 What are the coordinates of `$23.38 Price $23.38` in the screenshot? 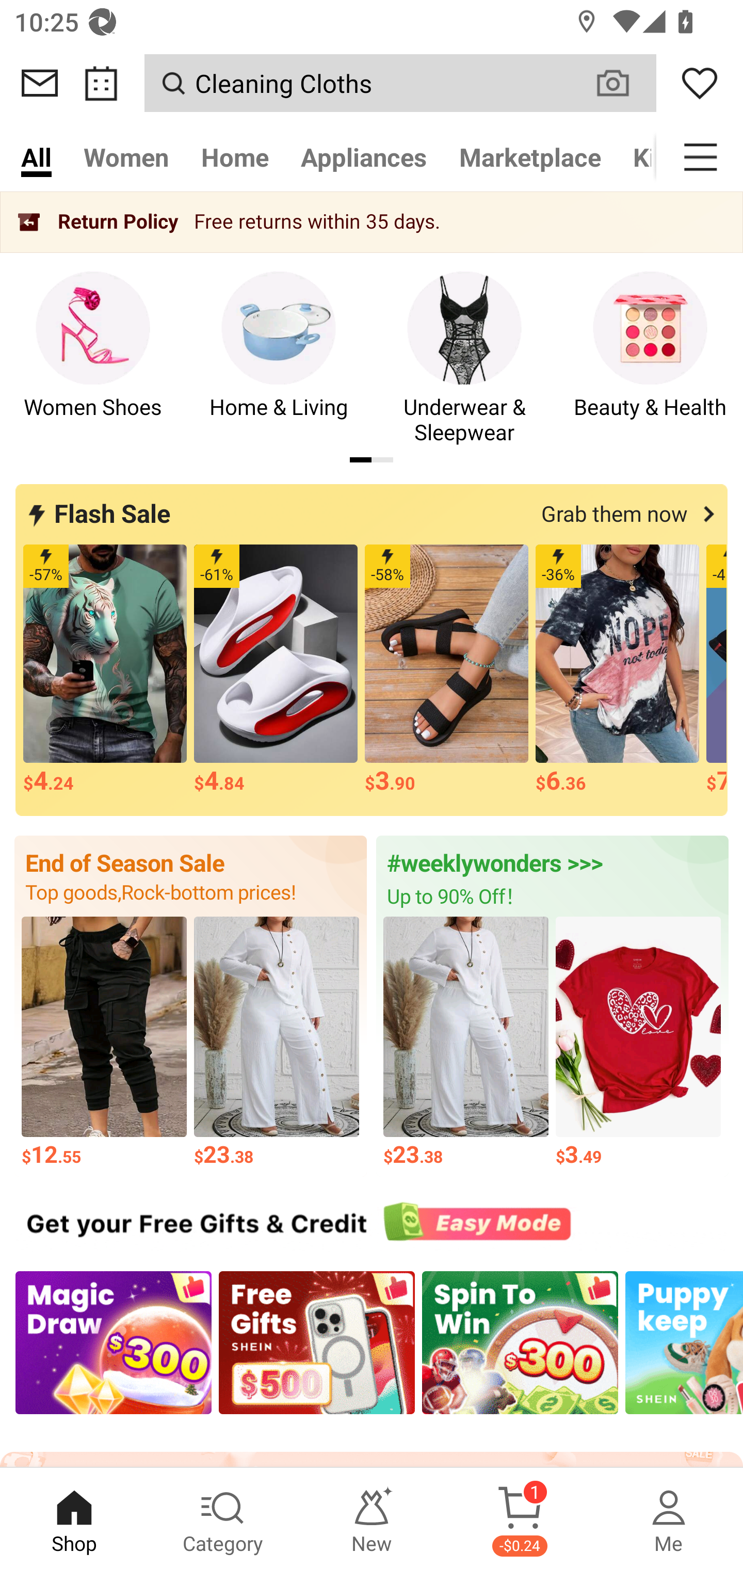 It's located at (465, 1043).